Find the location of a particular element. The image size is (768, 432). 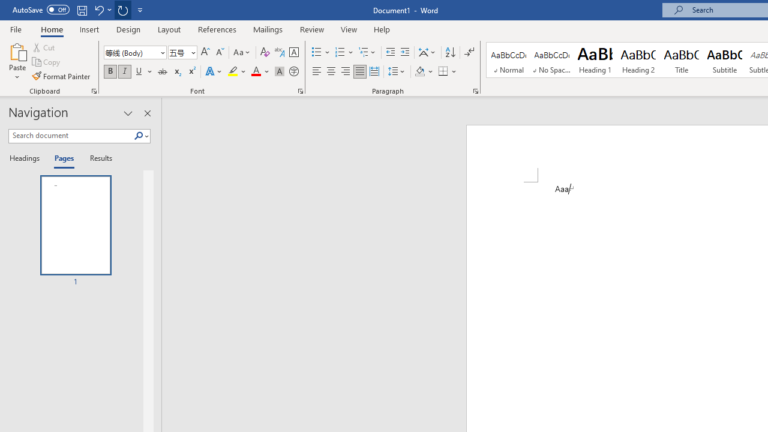

Text Effects and Typography is located at coordinates (214, 72).